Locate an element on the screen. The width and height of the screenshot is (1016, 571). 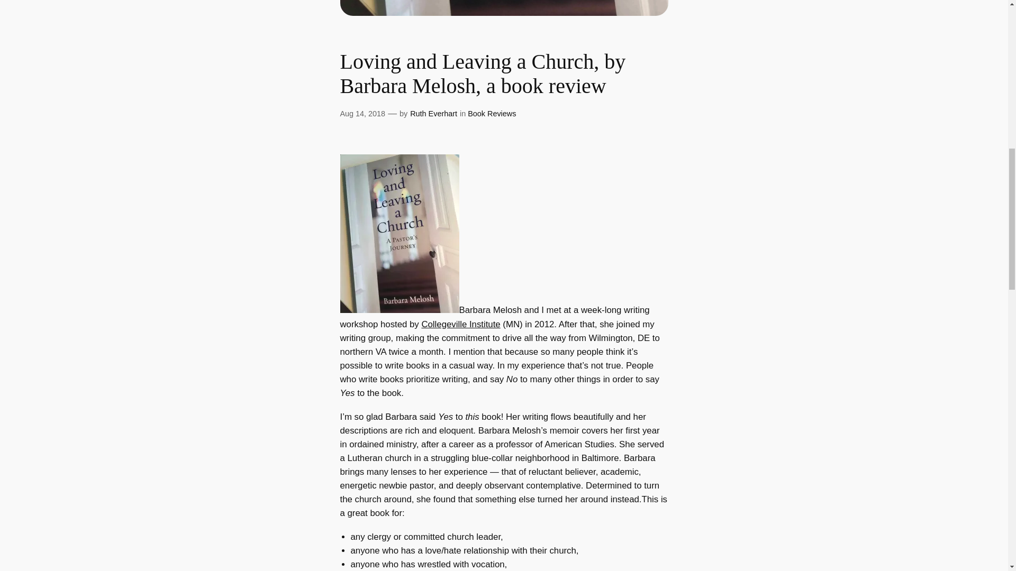
Collegeville Institute is located at coordinates (460, 324).